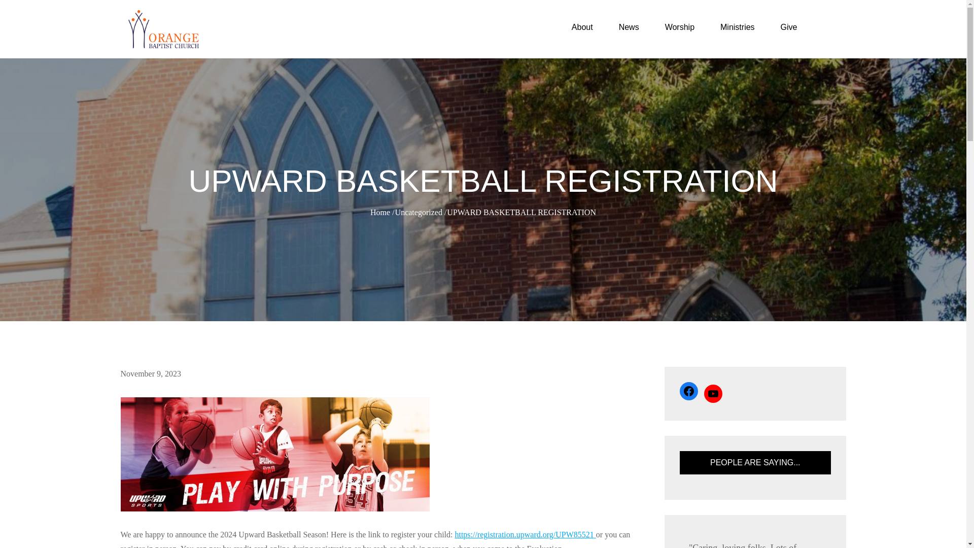 Image resolution: width=974 pixels, height=548 pixels. Describe the element at coordinates (742, 27) in the screenshot. I see `Ministries` at that location.